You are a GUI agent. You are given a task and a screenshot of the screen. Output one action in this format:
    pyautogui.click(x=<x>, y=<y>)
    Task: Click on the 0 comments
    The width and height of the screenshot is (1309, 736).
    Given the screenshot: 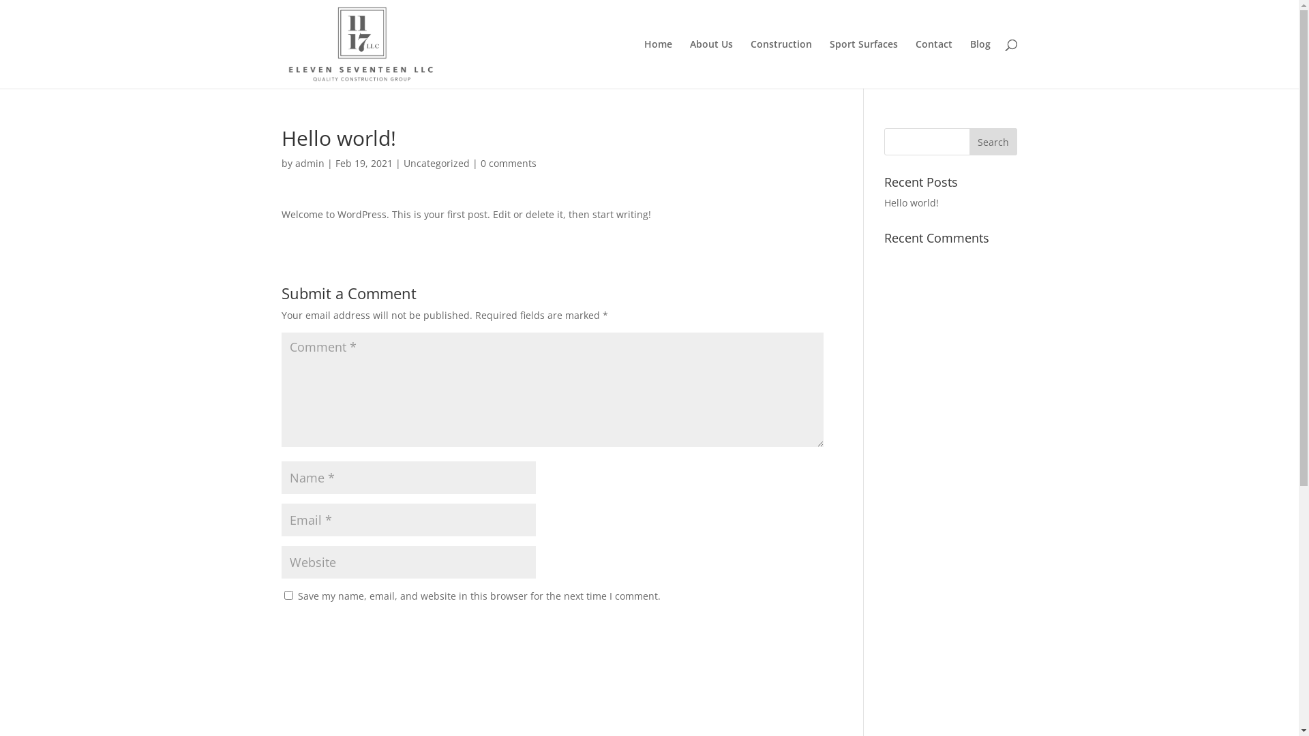 What is the action you would take?
    pyautogui.click(x=508, y=164)
    